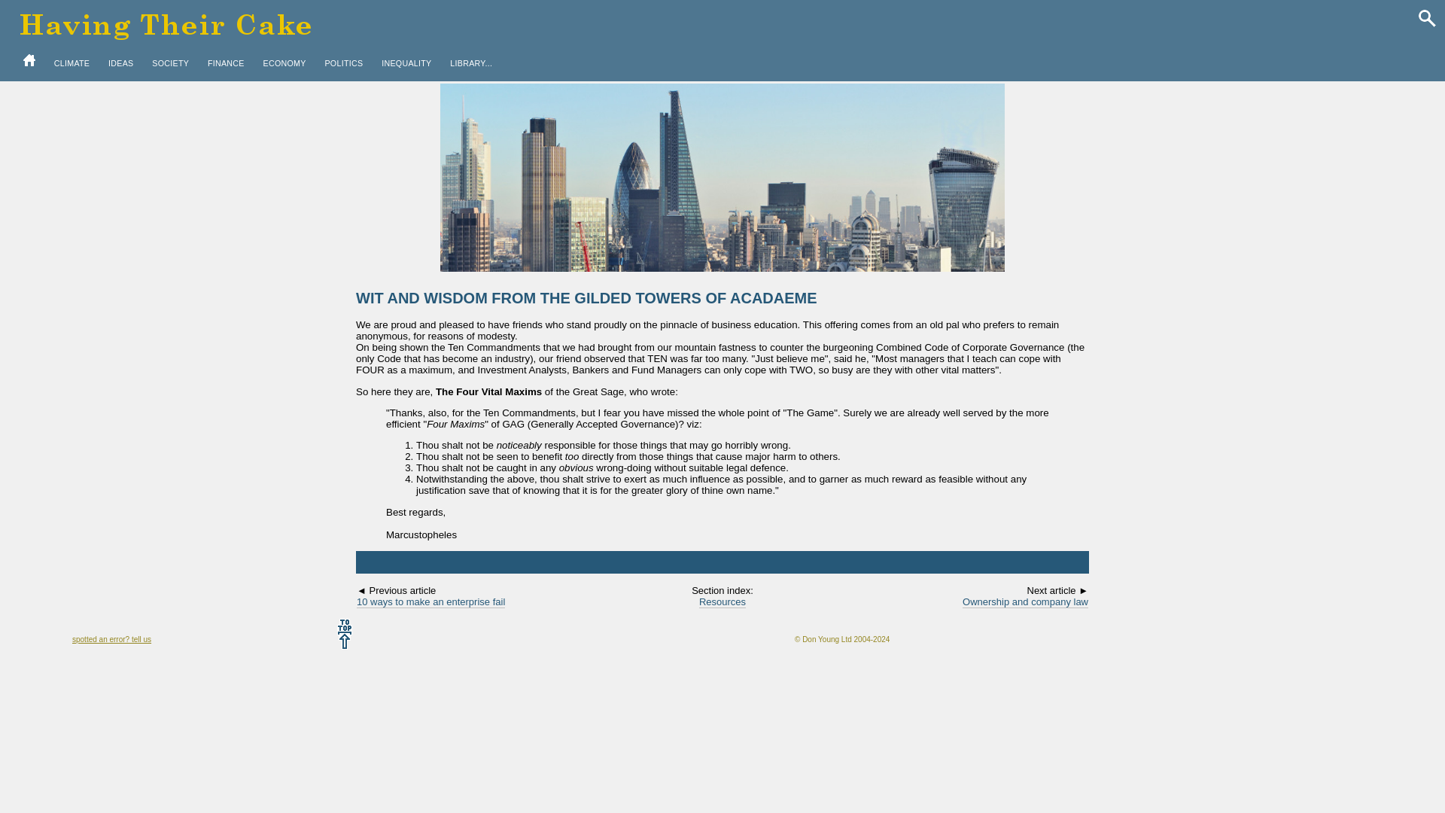  I want to click on IDEAS, so click(120, 63).